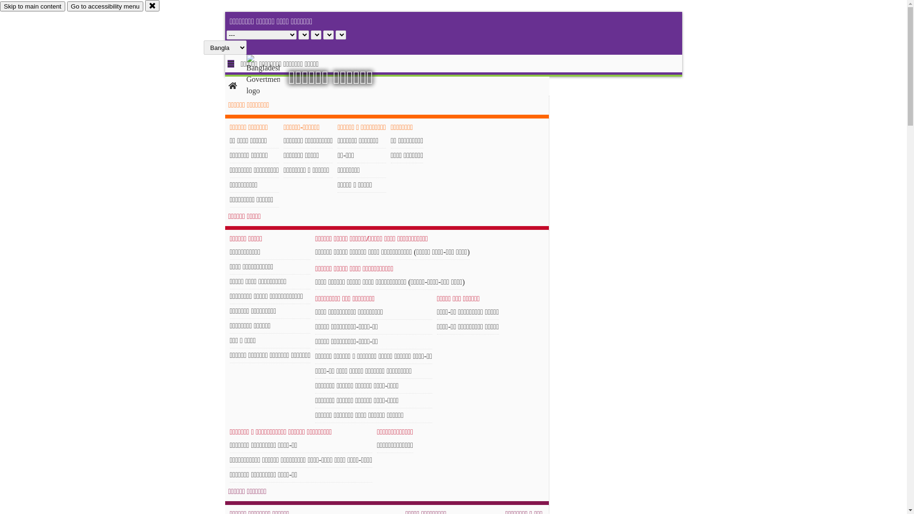  What do you see at coordinates (32, 7) in the screenshot?
I see `Skip to main content` at bounding box center [32, 7].